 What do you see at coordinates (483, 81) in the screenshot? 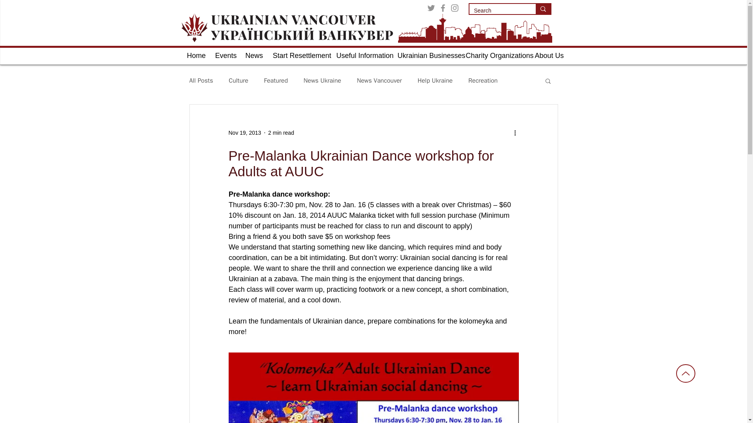
I see `Recreation` at bounding box center [483, 81].